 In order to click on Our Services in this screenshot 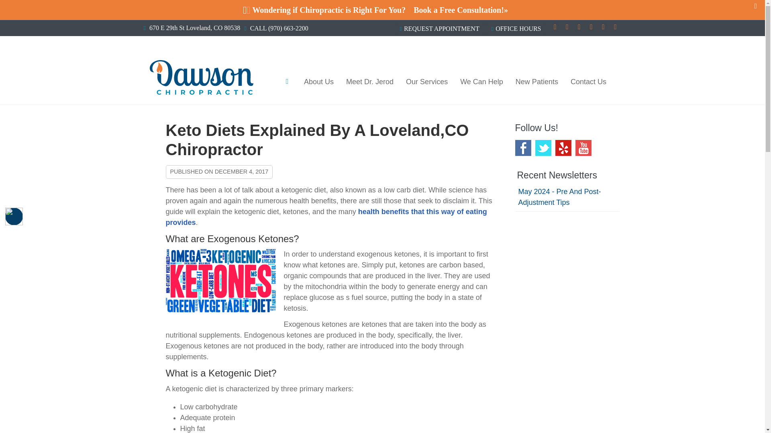, I will do `click(427, 82)`.